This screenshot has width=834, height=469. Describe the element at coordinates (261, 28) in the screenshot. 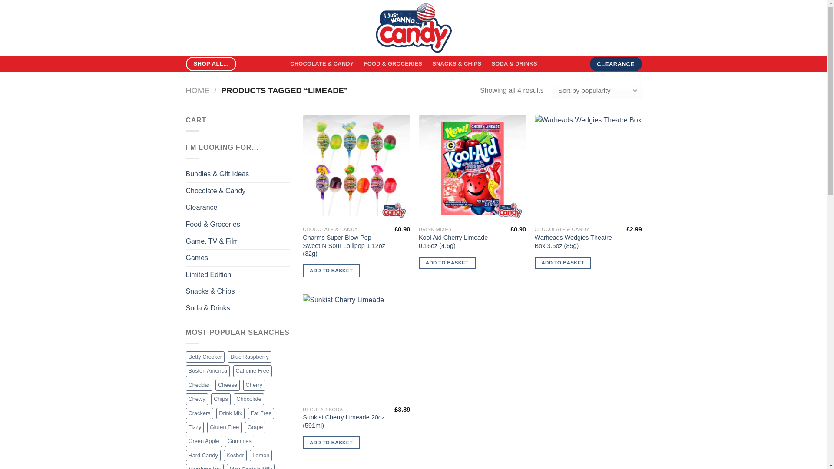

I see `Search` at that location.